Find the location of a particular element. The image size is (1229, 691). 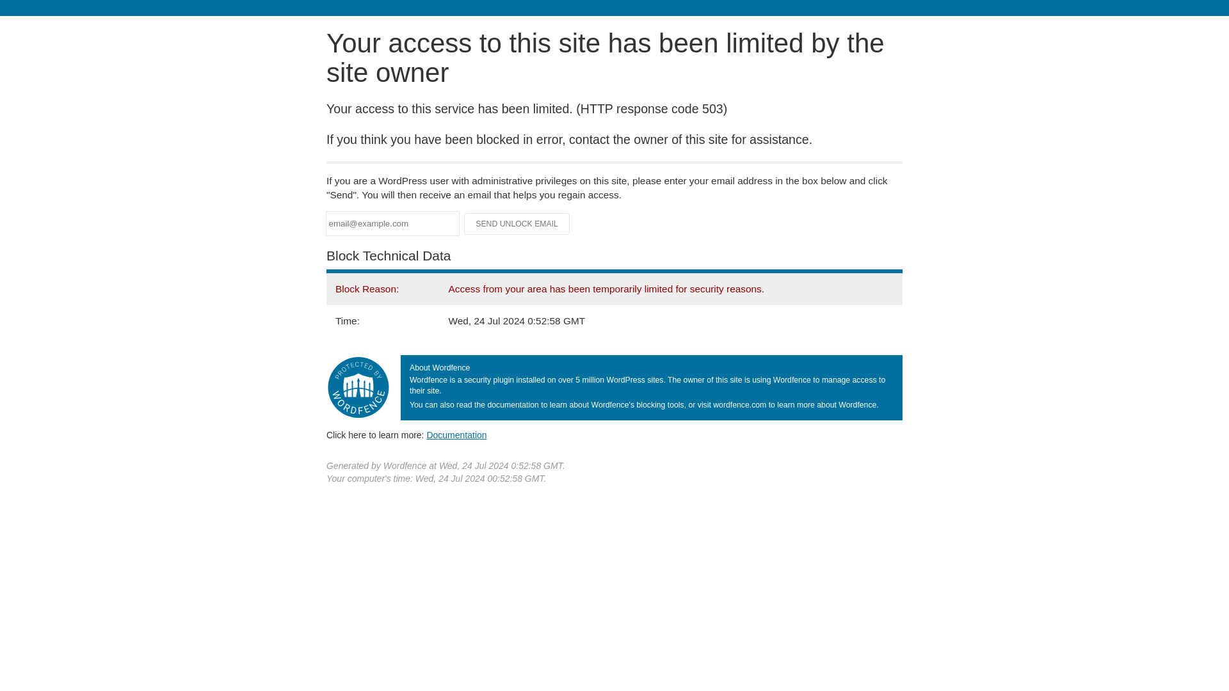

Documentation is located at coordinates (456, 434).